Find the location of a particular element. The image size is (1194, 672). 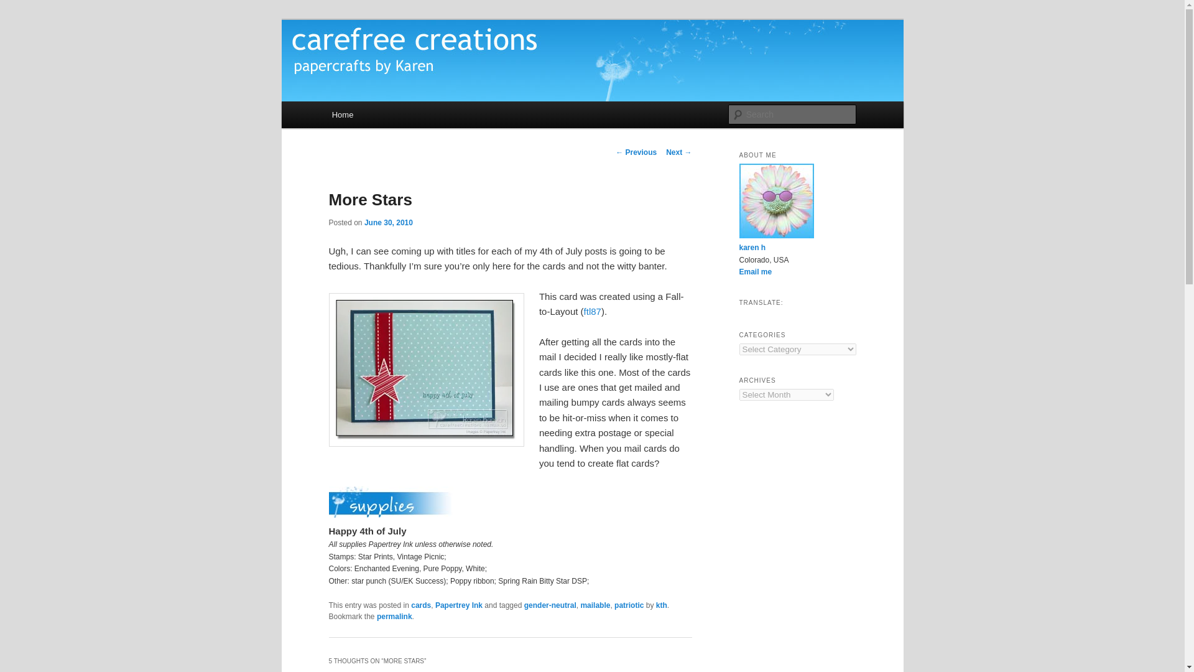

About Me is located at coordinates (752, 248).